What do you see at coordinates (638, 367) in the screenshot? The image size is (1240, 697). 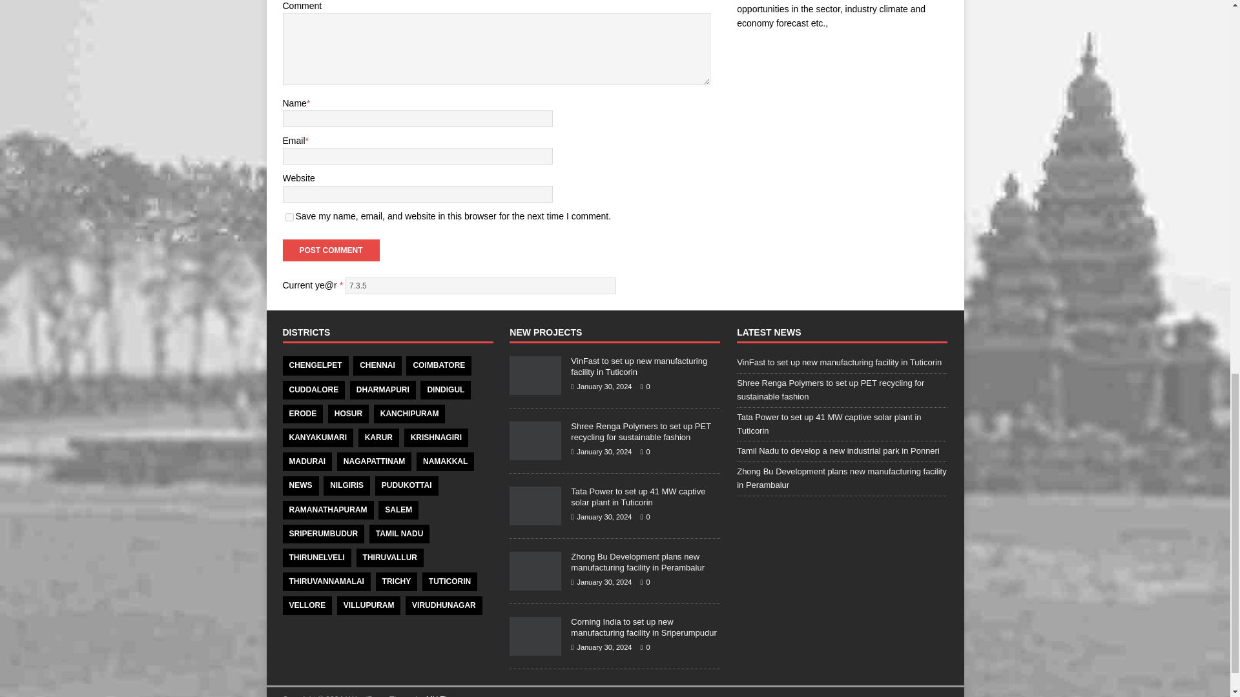 I see `VinFast to set up new manufacturing facility in Tuticorin` at bounding box center [638, 367].